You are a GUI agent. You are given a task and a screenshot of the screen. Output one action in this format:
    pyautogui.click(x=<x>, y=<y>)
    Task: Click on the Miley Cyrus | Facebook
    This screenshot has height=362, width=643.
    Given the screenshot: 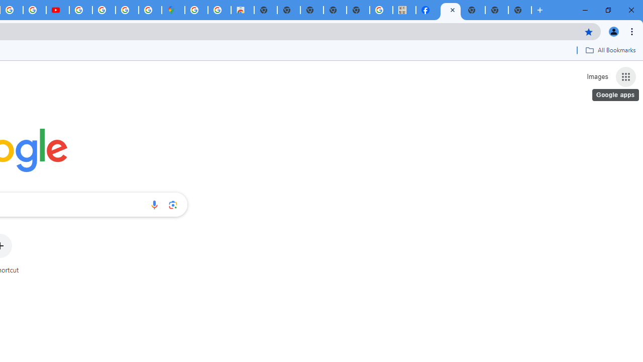 What is the action you would take?
    pyautogui.click(x=427, y=10)
    